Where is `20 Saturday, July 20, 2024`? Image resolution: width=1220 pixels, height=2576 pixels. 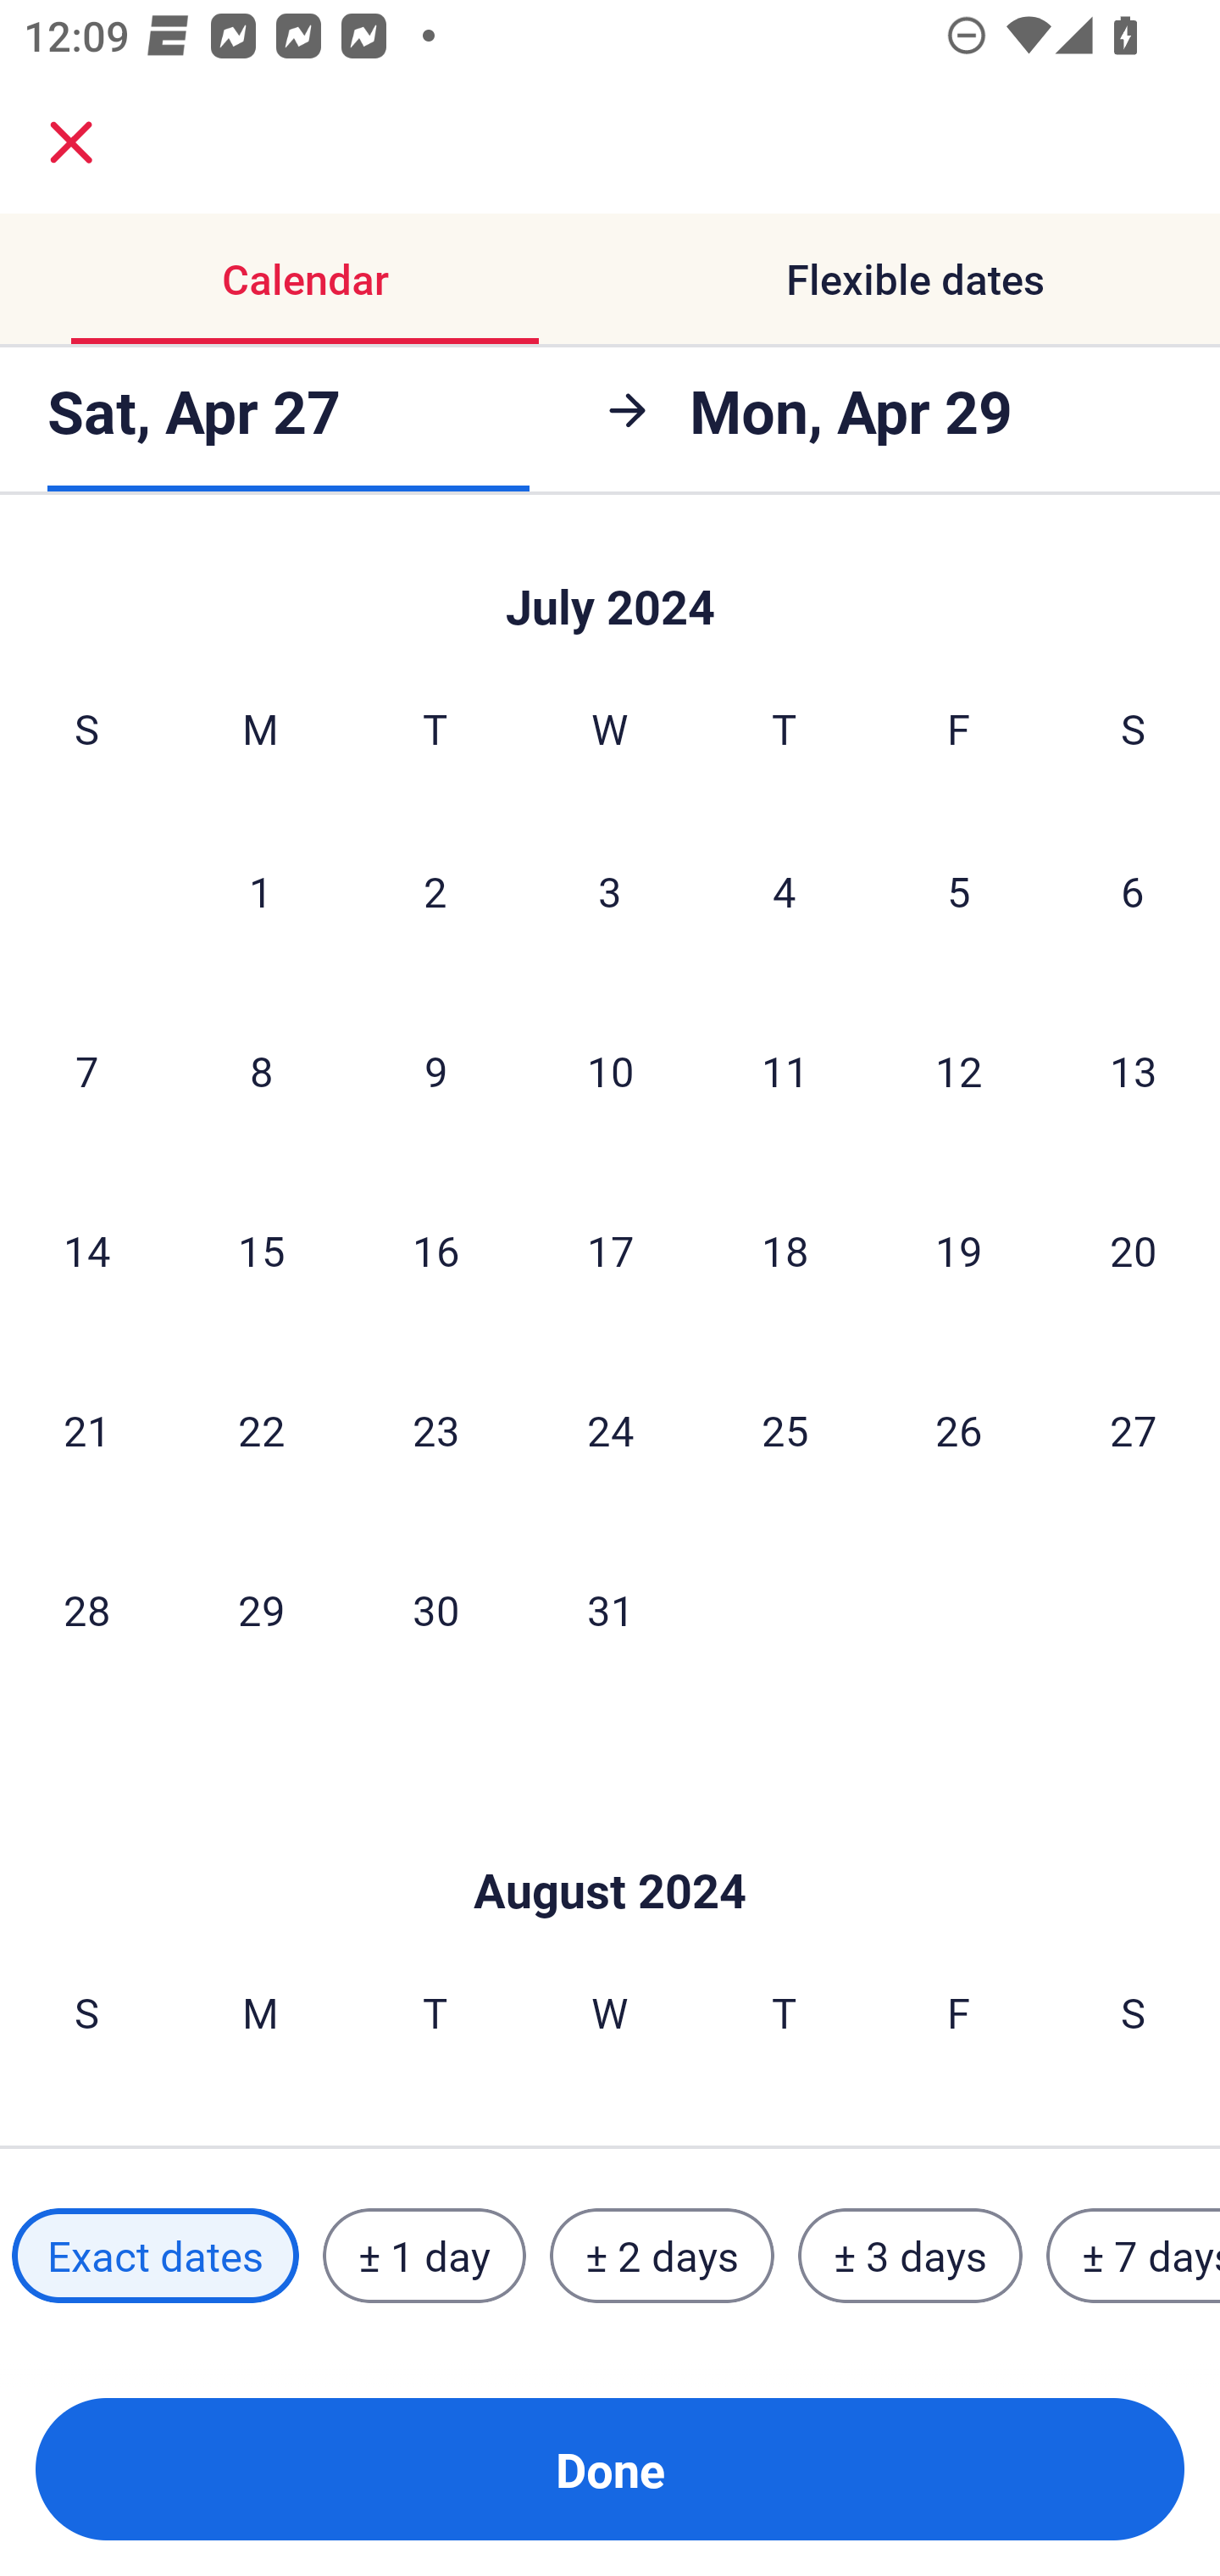 20 Saturday, July 20, 2024 is located at coordinates (1134, 1251).